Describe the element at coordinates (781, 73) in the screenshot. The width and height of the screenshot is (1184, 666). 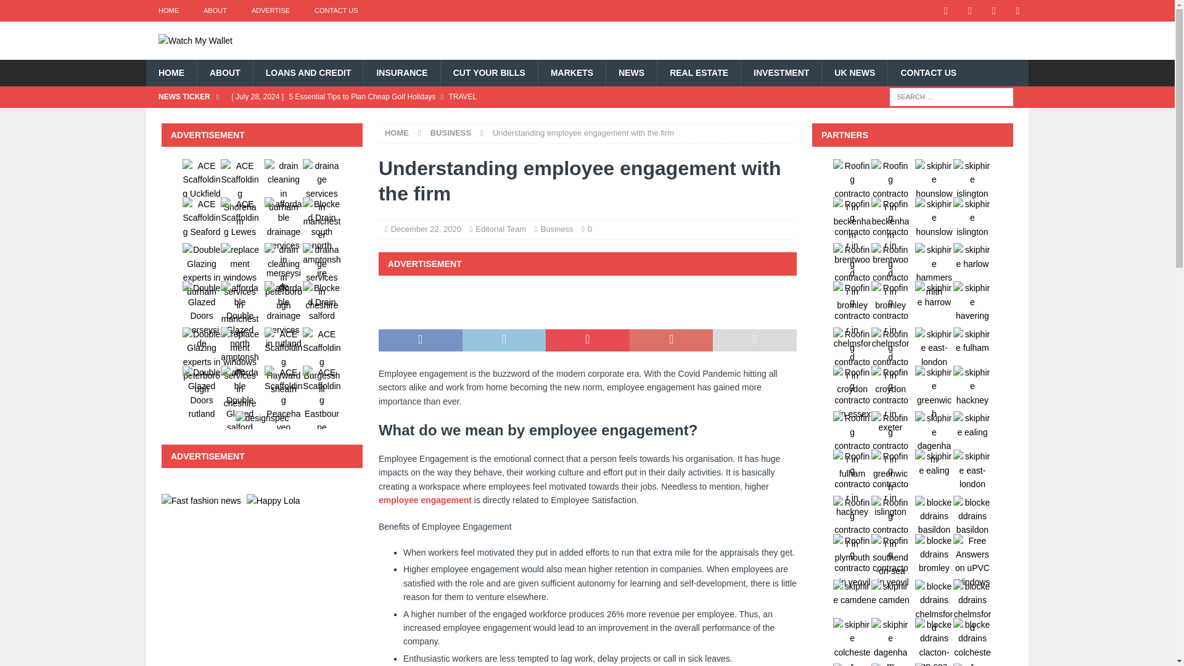
I see `INVESTMENT` at that location.